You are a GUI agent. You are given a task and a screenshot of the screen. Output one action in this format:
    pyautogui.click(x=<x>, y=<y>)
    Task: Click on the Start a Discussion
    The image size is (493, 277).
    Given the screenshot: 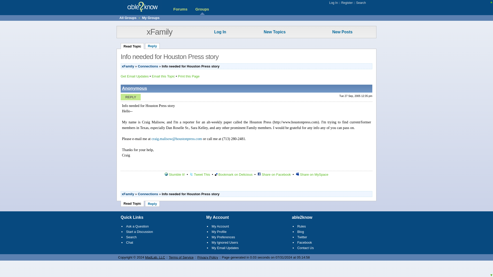 What is the action you would take?
    pyautogui.click(x=139, y=232)
    